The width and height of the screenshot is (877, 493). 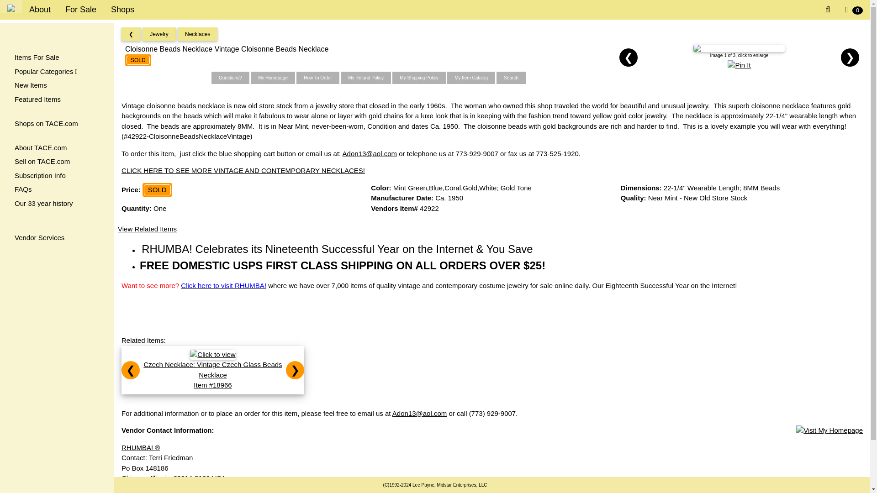 I want to click on Pin It, so click(x=739, y=65).